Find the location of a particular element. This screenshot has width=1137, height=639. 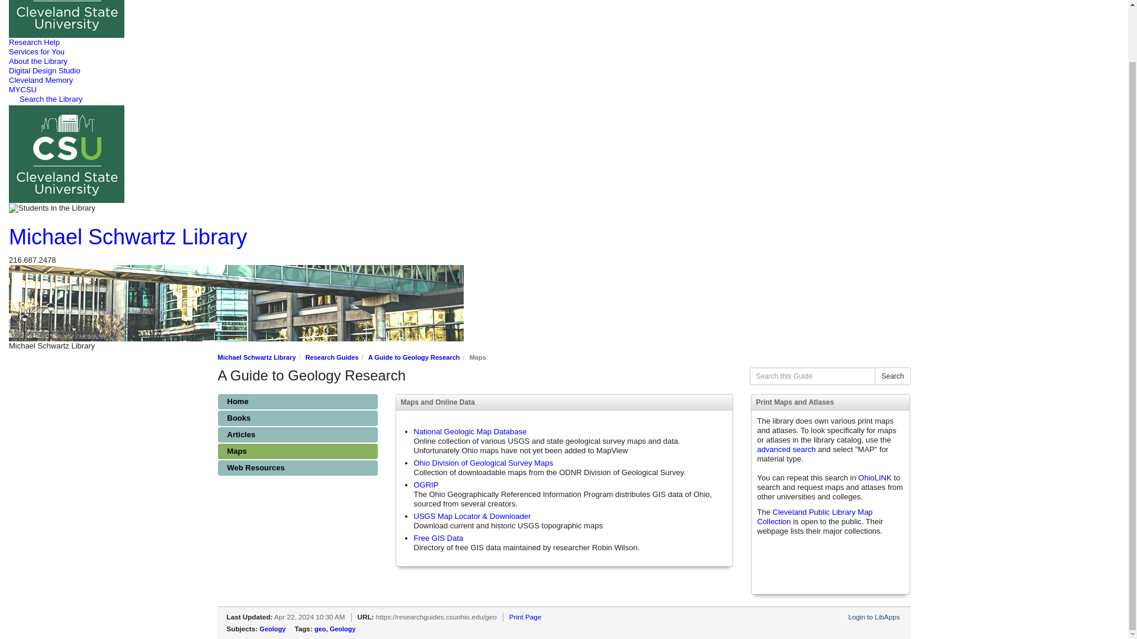

advanced search is located at coordinates (786, 448).